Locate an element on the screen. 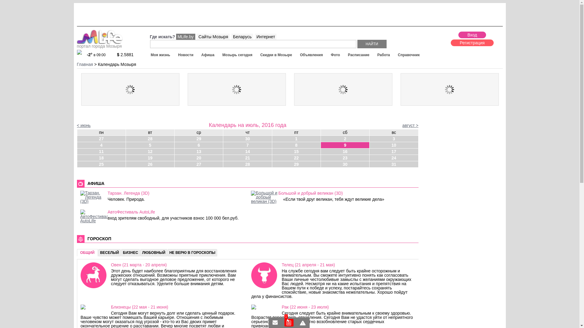 The width and height of the screenshot is (584, 328). 27 is located at coordinates (199, 164).